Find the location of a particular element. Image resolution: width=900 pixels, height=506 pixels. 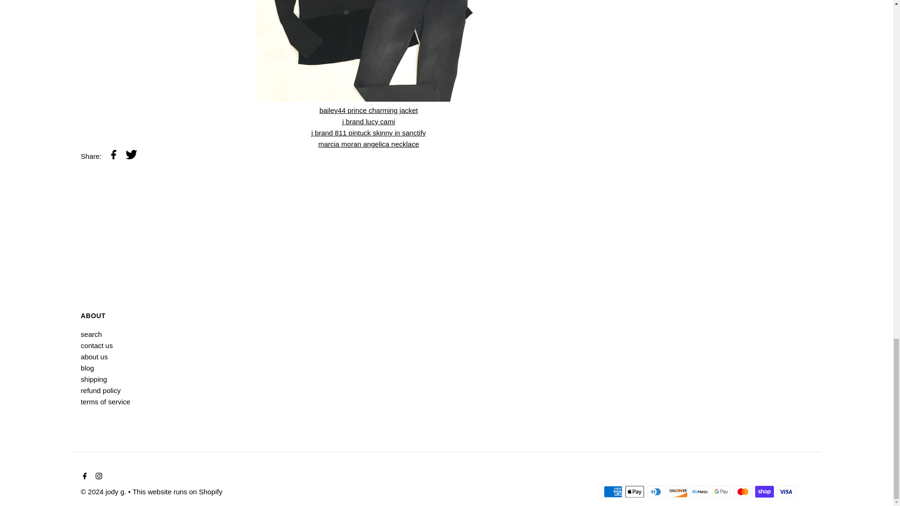

Share on Twitter is located at coordinates (131, 156).